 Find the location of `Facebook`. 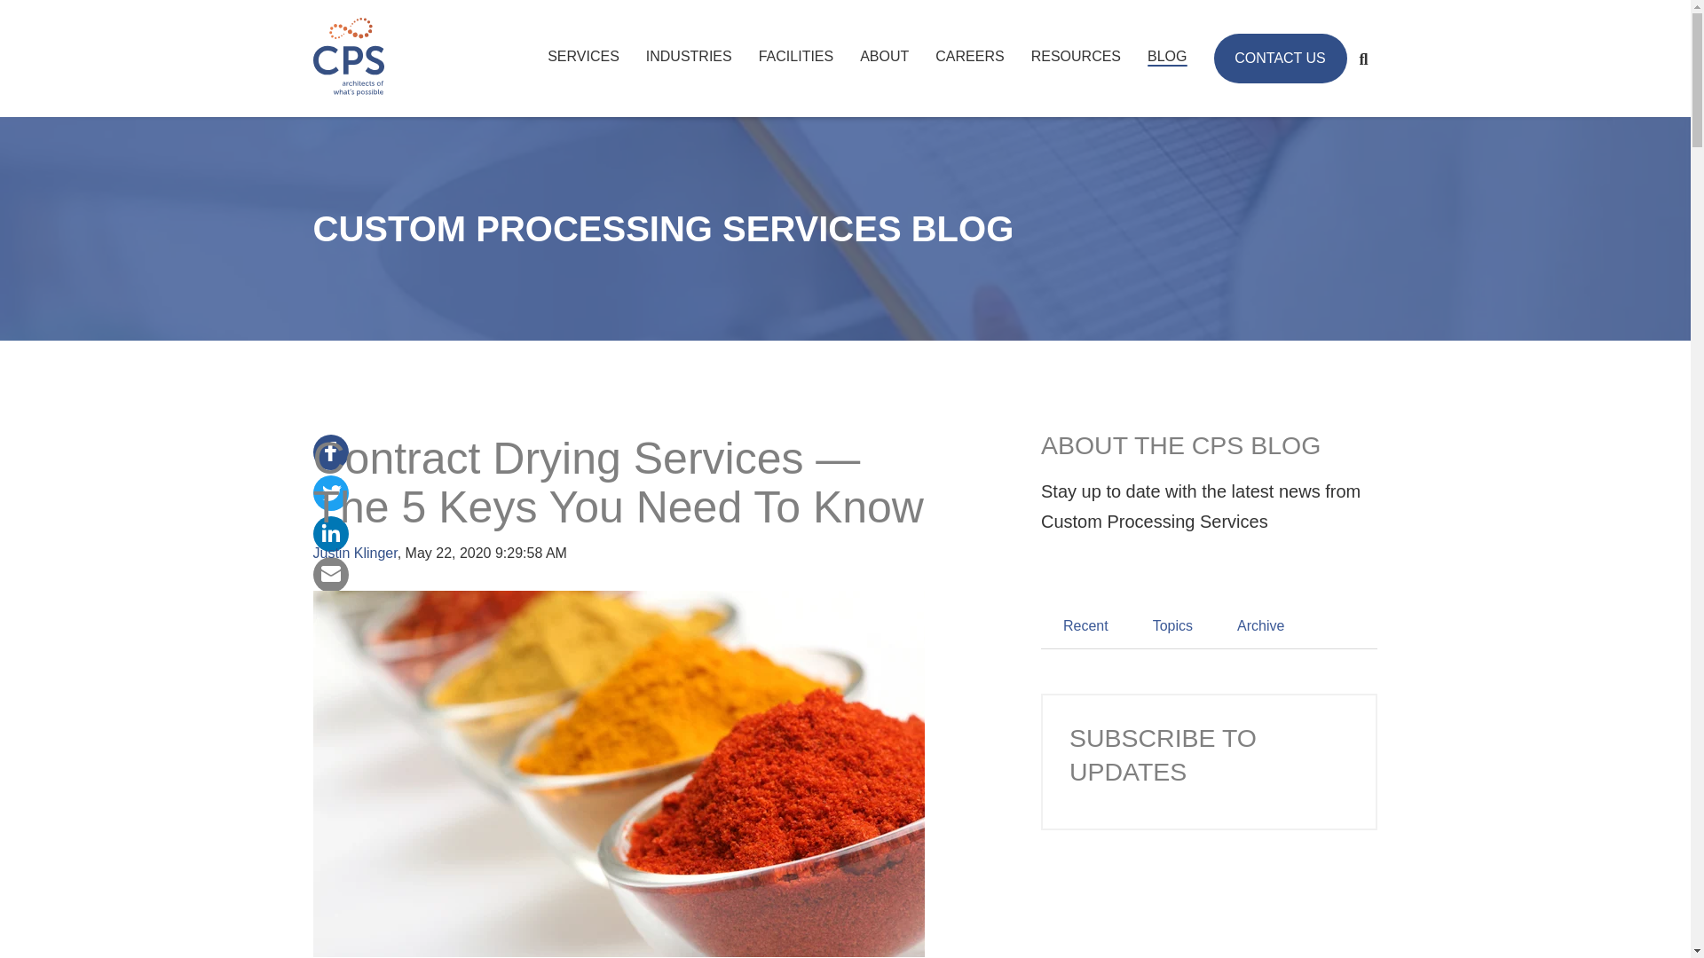

Facebook is located at coordinates (329, 451).